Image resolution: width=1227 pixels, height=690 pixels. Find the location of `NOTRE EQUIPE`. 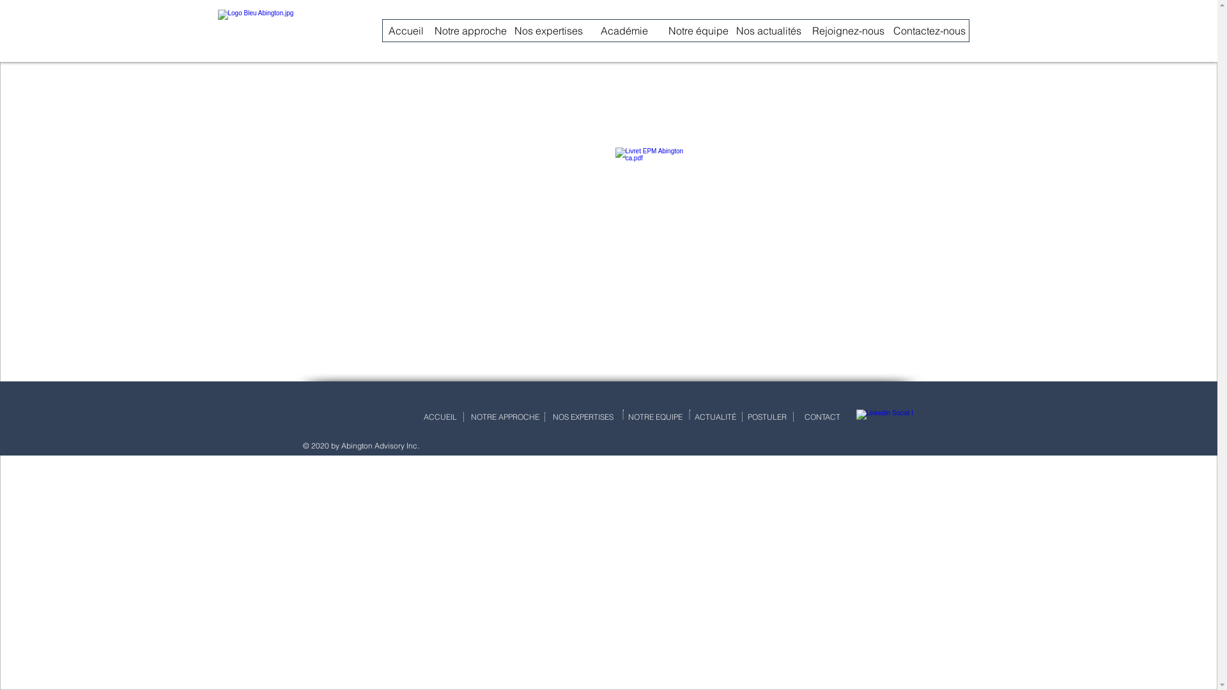

NOTRE EQUIPE is located at coordinates (656, 417).